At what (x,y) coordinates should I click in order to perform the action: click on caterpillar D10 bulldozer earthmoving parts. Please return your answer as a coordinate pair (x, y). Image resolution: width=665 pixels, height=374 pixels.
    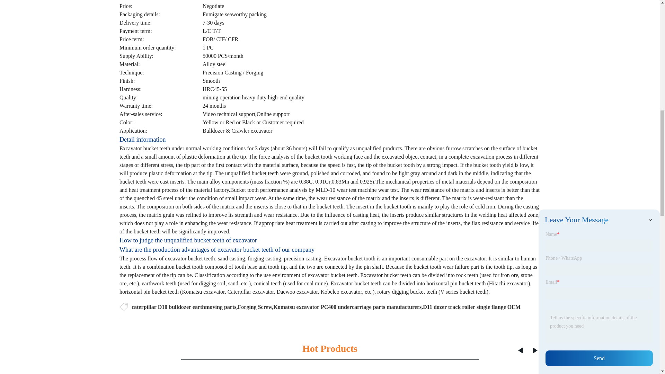
    Looking at the image, I should click on (184, 307).